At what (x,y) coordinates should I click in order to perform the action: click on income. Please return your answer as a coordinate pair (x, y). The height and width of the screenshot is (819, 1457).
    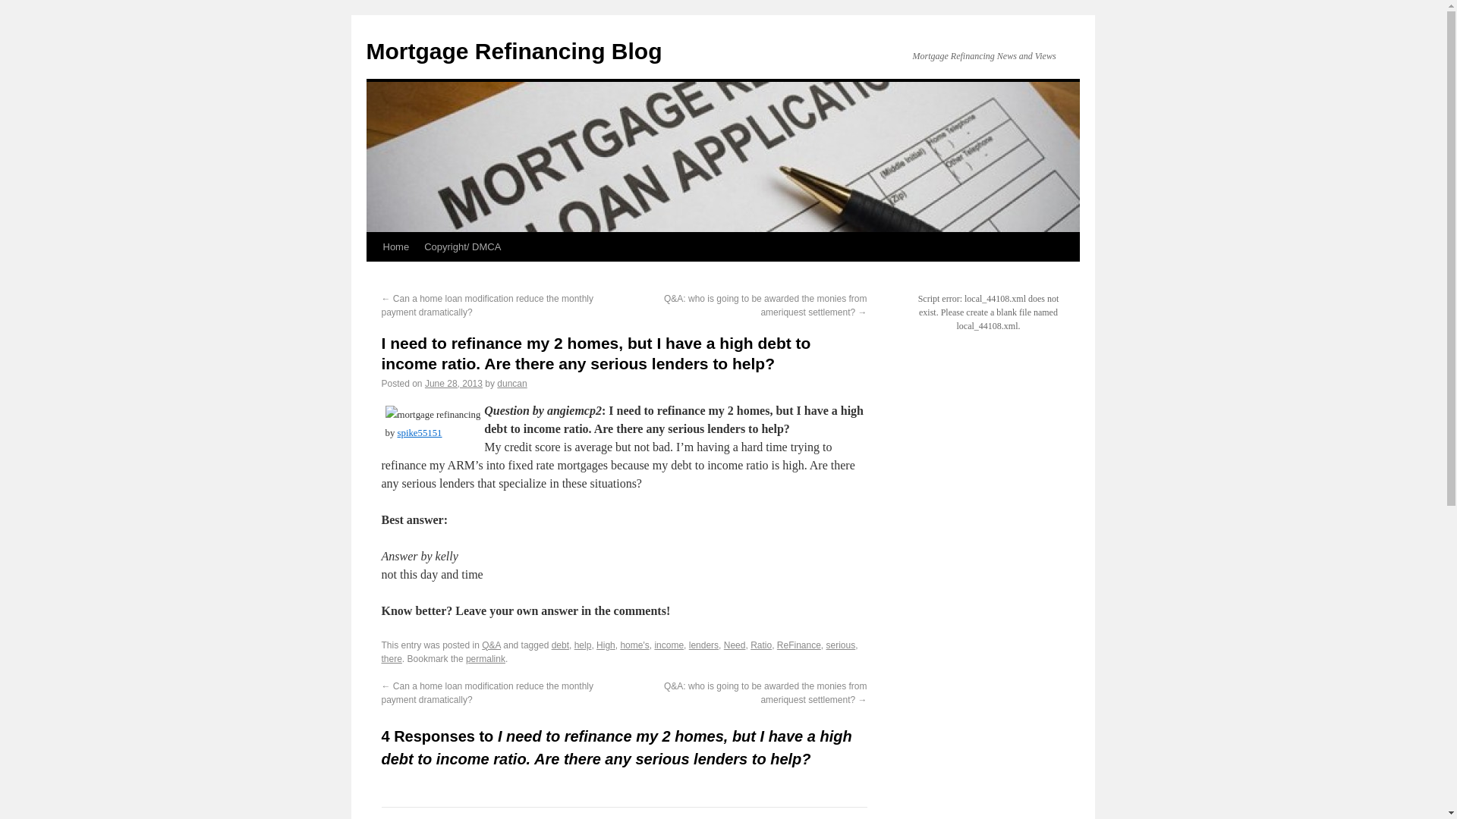
    Looking at the image, I should click on (669, 645).